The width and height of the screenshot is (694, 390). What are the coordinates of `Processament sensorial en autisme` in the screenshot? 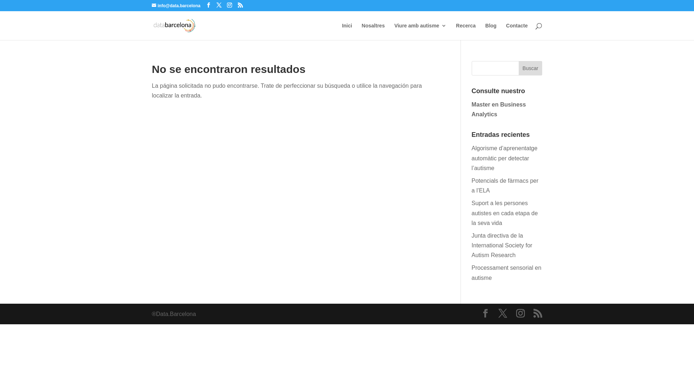 It's located at (507, 273).